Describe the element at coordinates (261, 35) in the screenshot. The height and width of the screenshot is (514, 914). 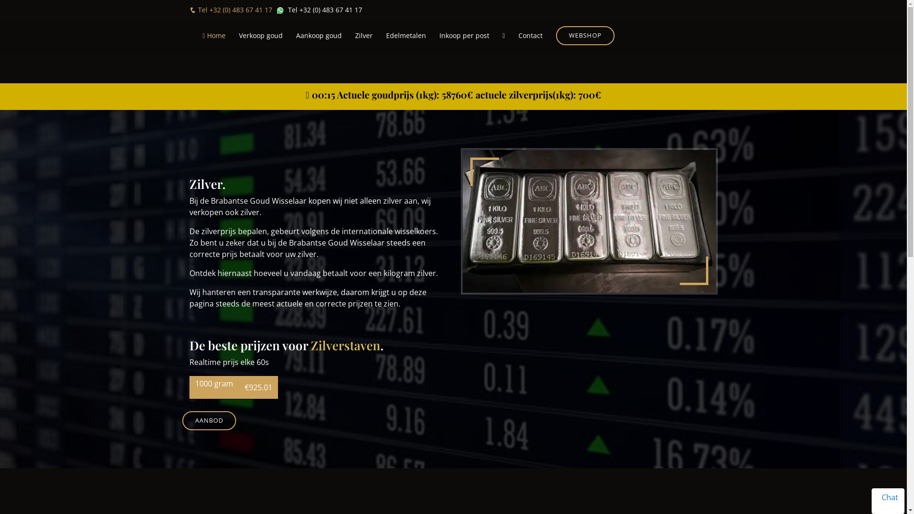
I see `Verkoop goud` at that location.